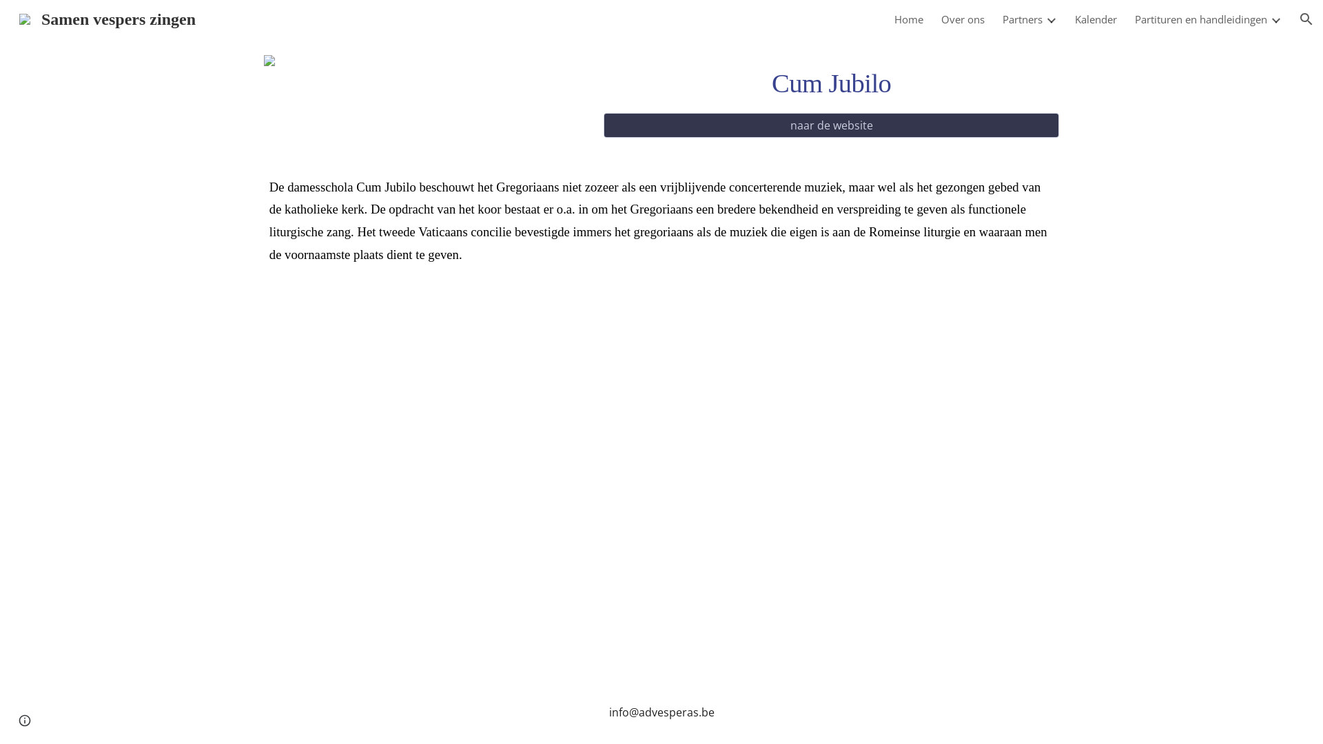 This screenshot has width=1323, height=744. Describe the element at coordinates (1023, 19) in the screenshot. I see `Partners` at that location.